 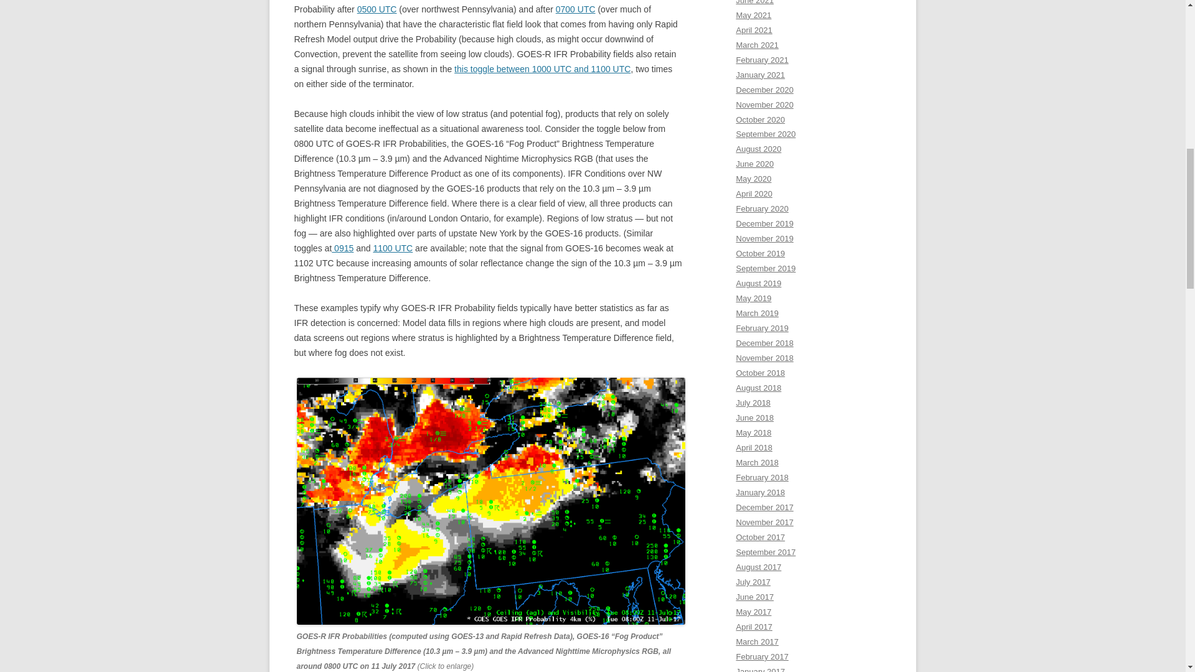 I want to click on 0915, so click(x=342, y=248).